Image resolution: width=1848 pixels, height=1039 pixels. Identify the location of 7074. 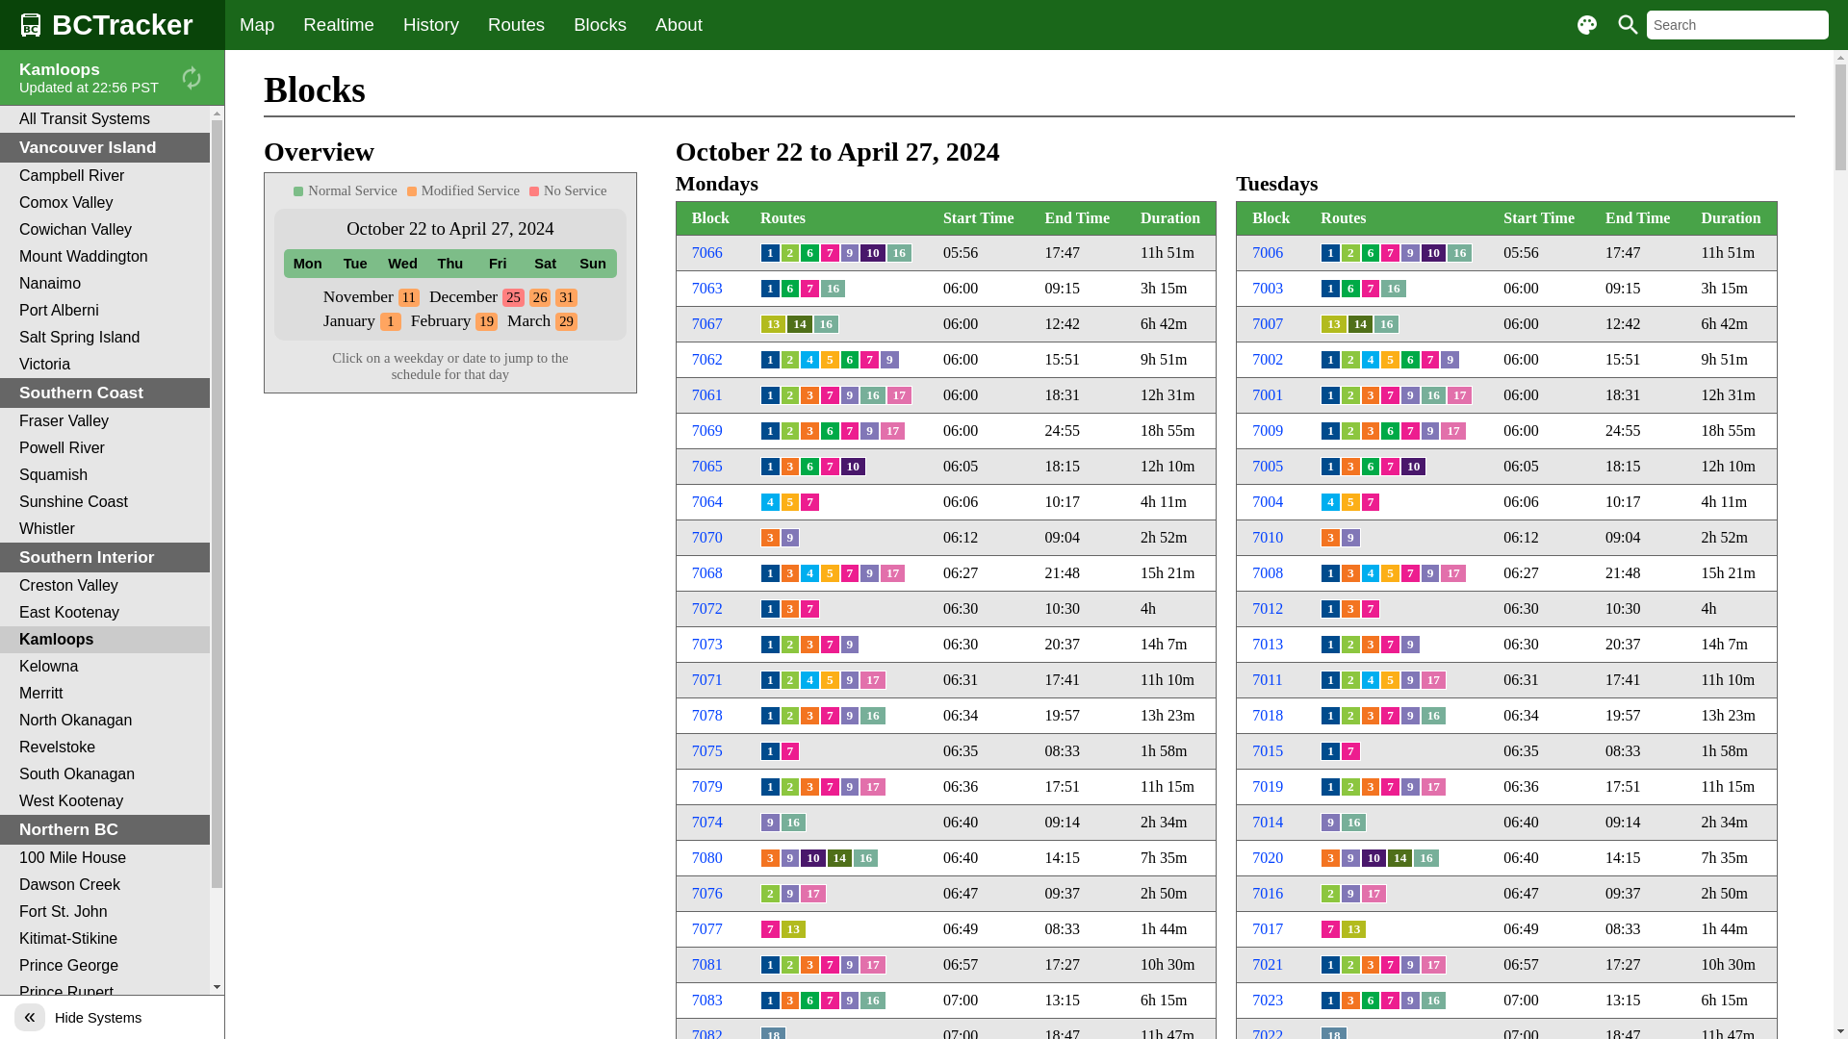
(707, 822).